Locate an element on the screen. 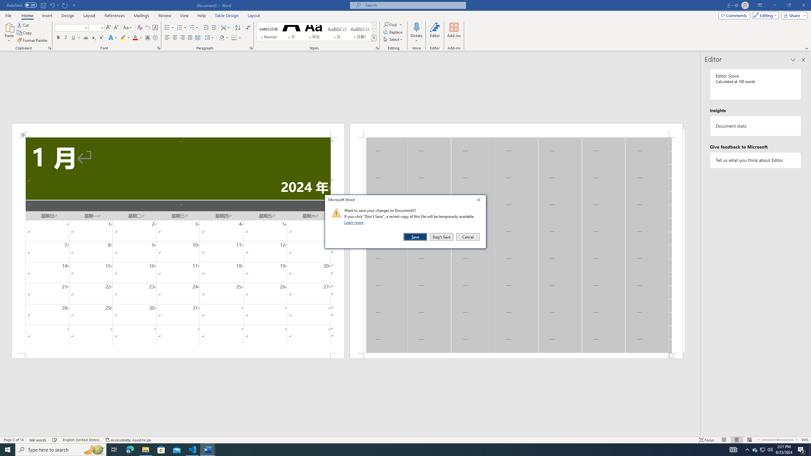 The image size is (811, 456). Class: NetUIImage is located at coordinates (336, 213).